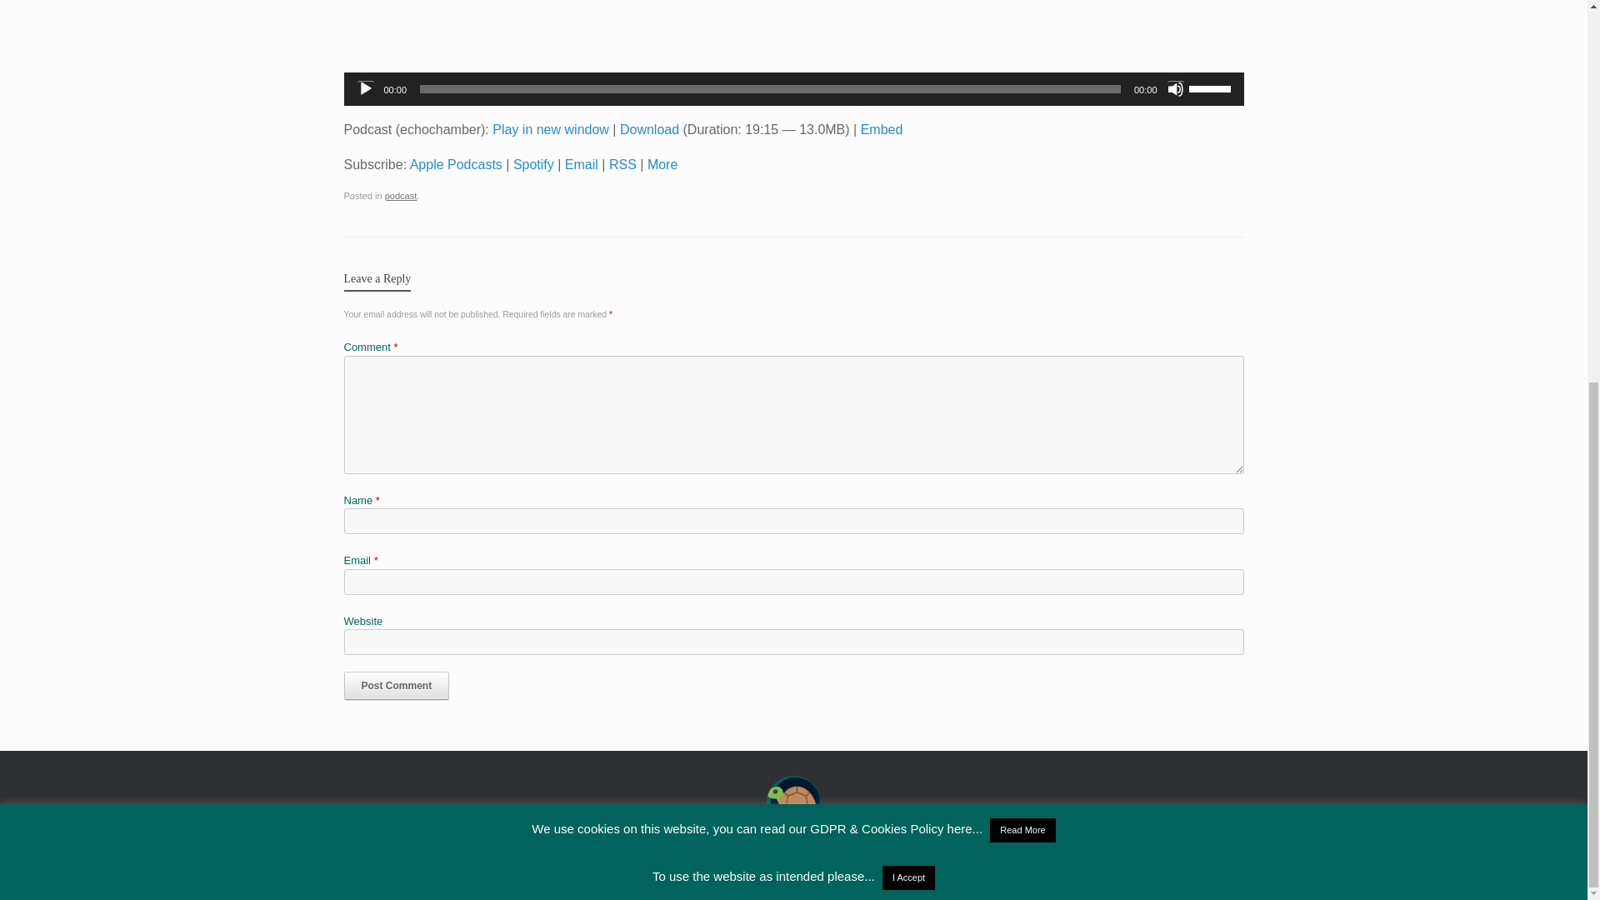 The height and width of the screenshot is (900, 1600). What do you see at coordinates (397, 685) in the screenshot?
I see `Post Comment` at bounding box center [397, 685].